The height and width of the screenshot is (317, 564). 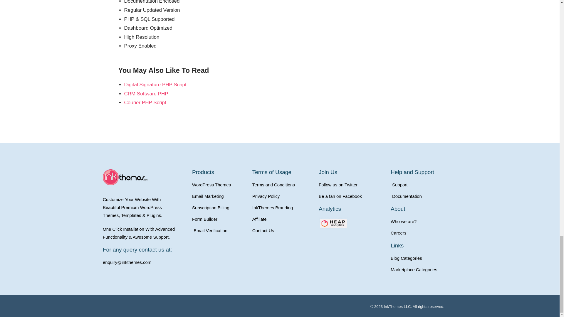 I want to click on Contact Us, so click(x=283, y=231).